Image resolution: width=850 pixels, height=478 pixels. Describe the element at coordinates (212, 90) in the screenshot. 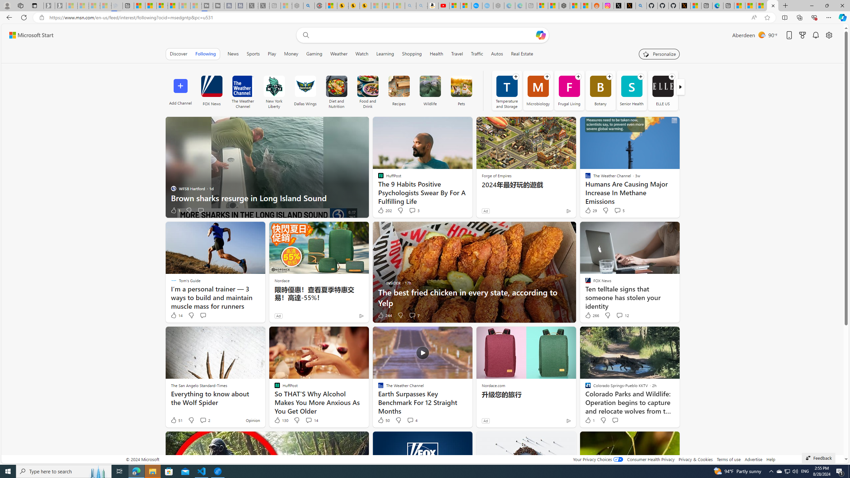

I see `FOX News` at that location.